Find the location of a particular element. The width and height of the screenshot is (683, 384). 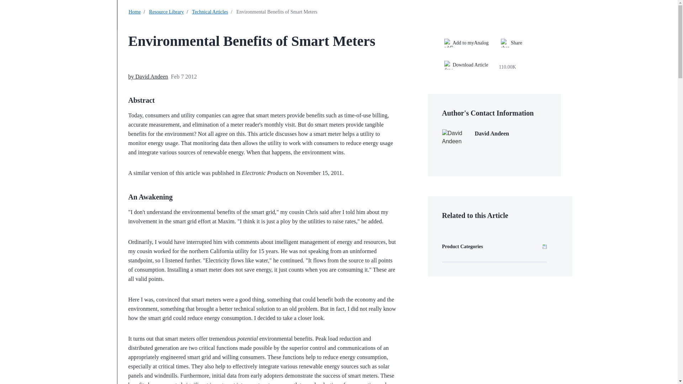

David Andeen is located at coordinates (152, 76).